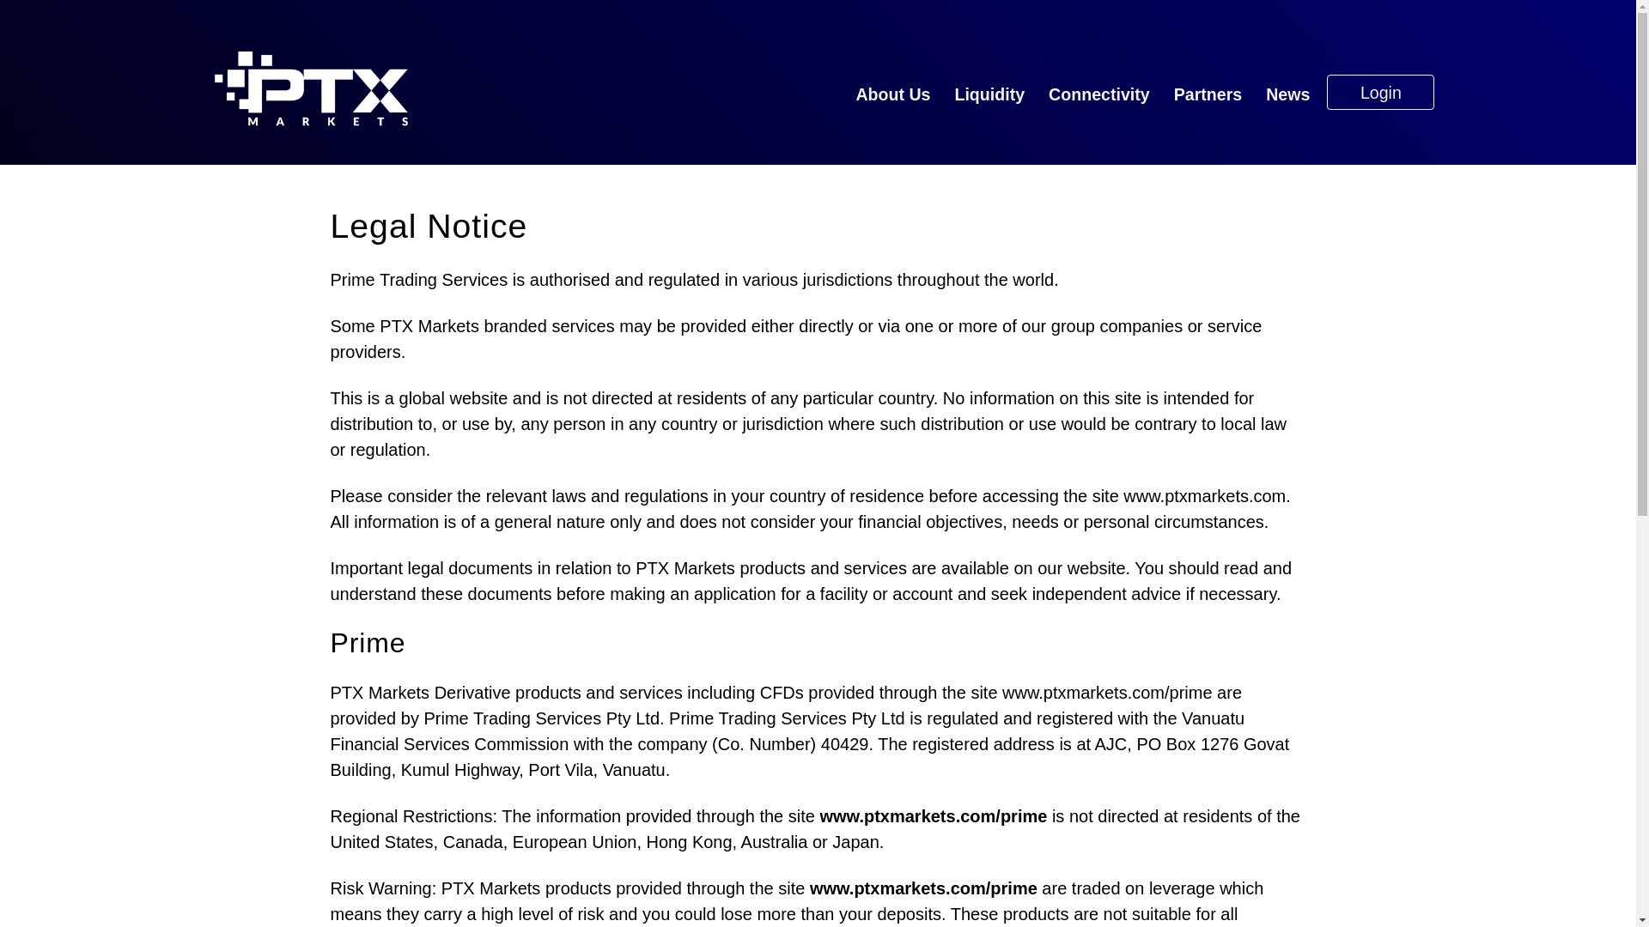 This screenshot has width=1649, height=927. I want to click on Liquidity, so click(989, 94).